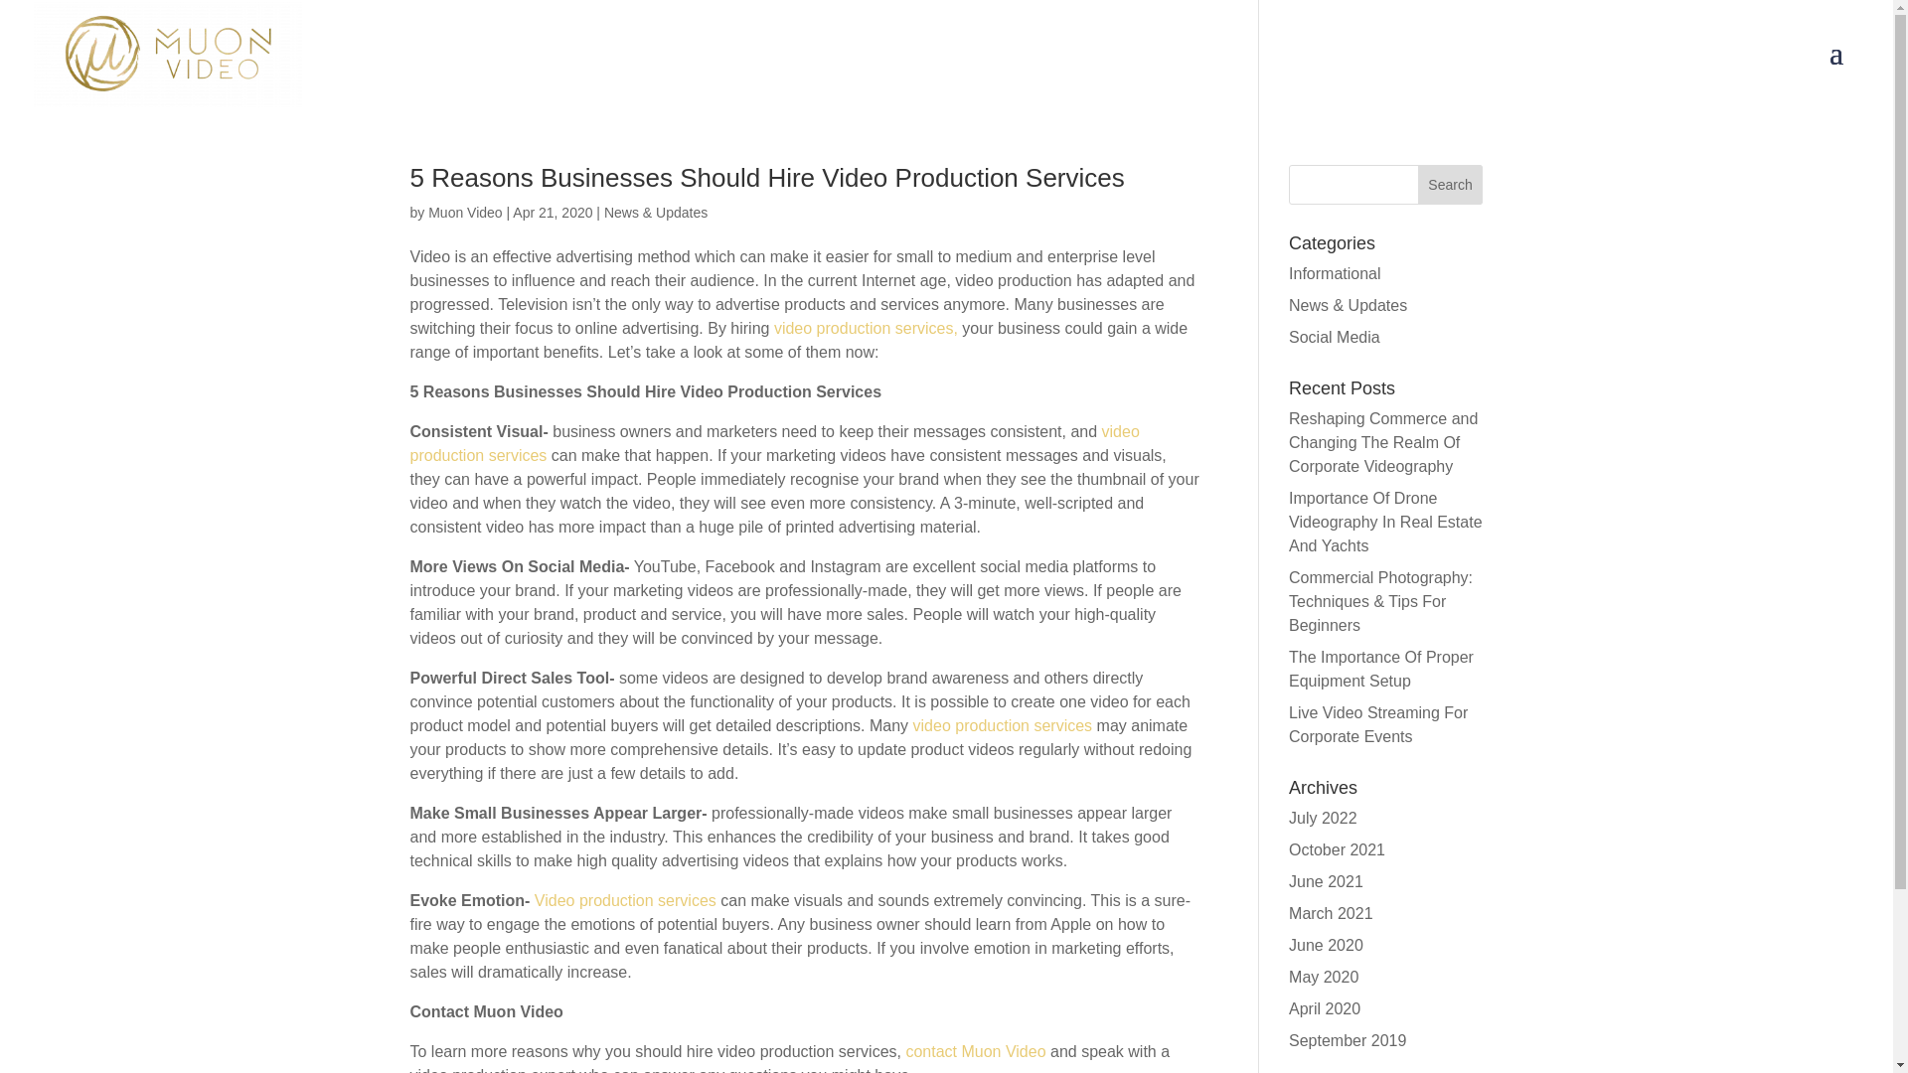 This screenshot has height=1073, width=1908. What do you see at coordinates (1004, 725) in the screenshot?
I see `video production services` at bounding box center [1004, 725].